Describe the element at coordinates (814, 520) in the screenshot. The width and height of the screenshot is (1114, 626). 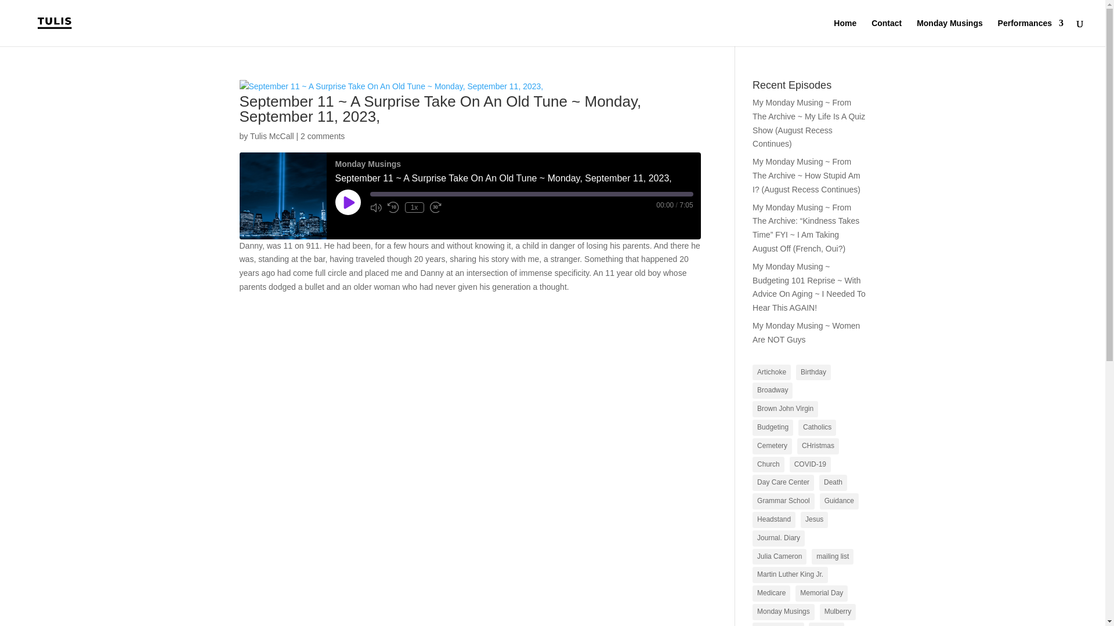
I see `Jesus` at that location.